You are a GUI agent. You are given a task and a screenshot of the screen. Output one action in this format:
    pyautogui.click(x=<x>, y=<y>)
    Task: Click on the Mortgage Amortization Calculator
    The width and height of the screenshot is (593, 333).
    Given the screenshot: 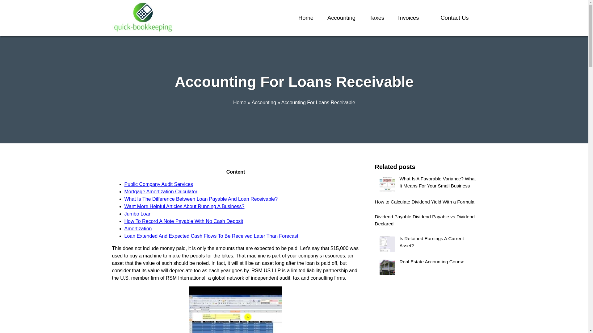 What is the action you would take?
    pyautogui.click(x=161, y=191)
    